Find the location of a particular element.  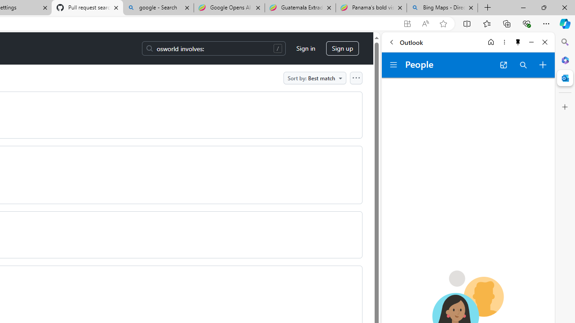

Folder navigation is located at coordinates (394, 65).